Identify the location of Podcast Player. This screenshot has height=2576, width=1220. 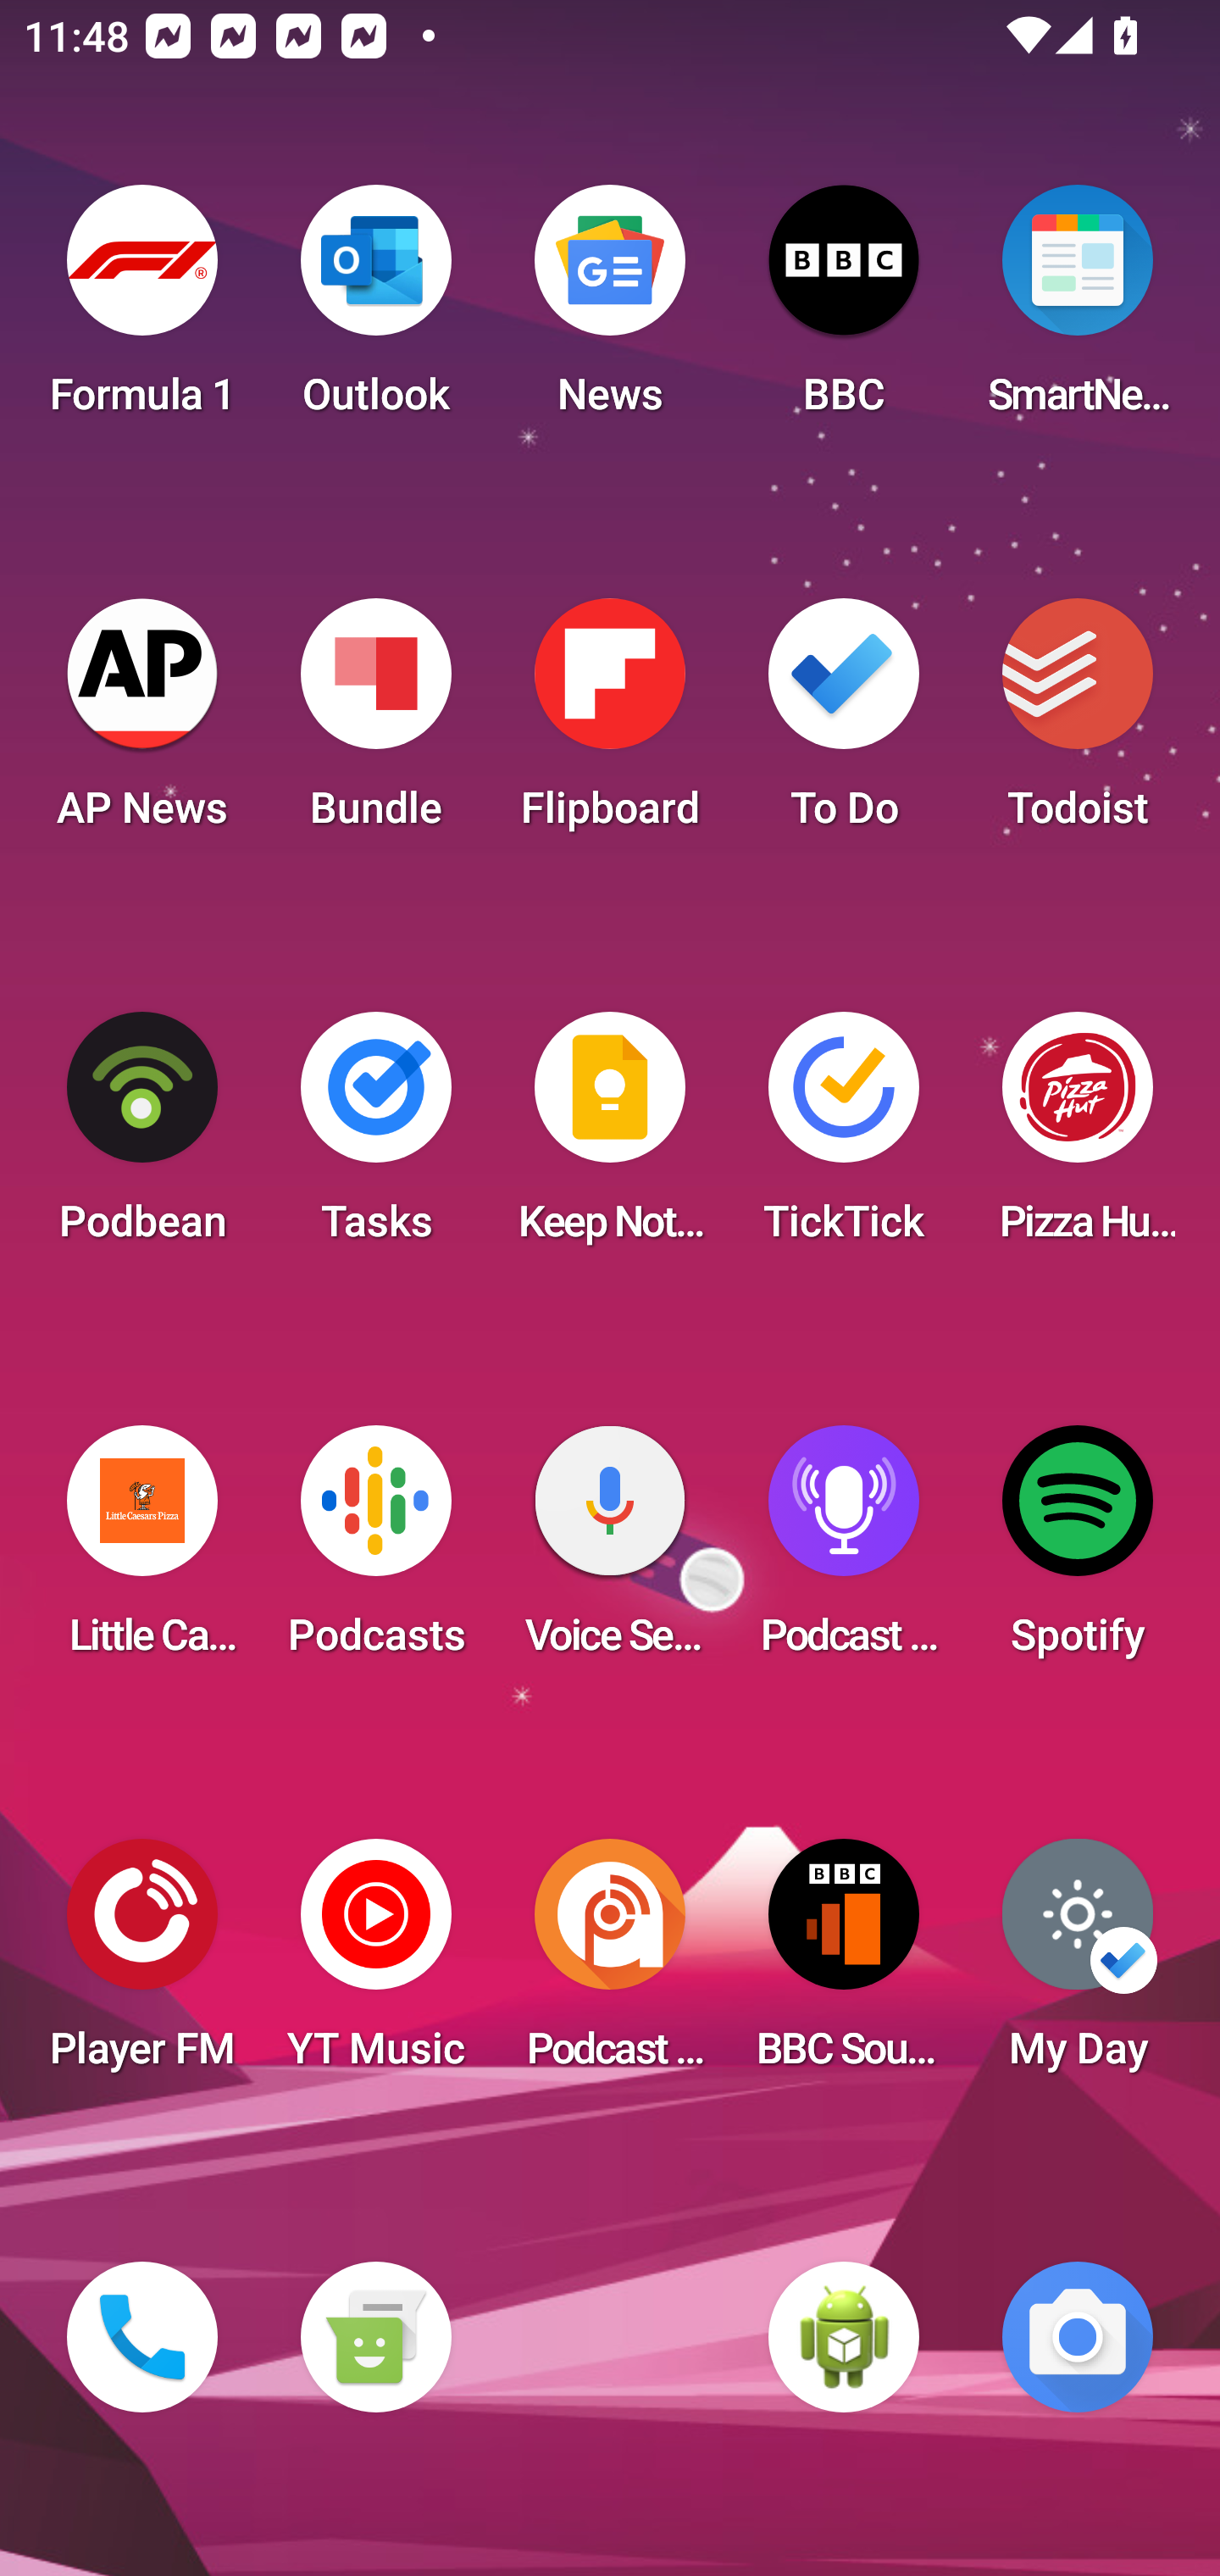
(844, 1551).